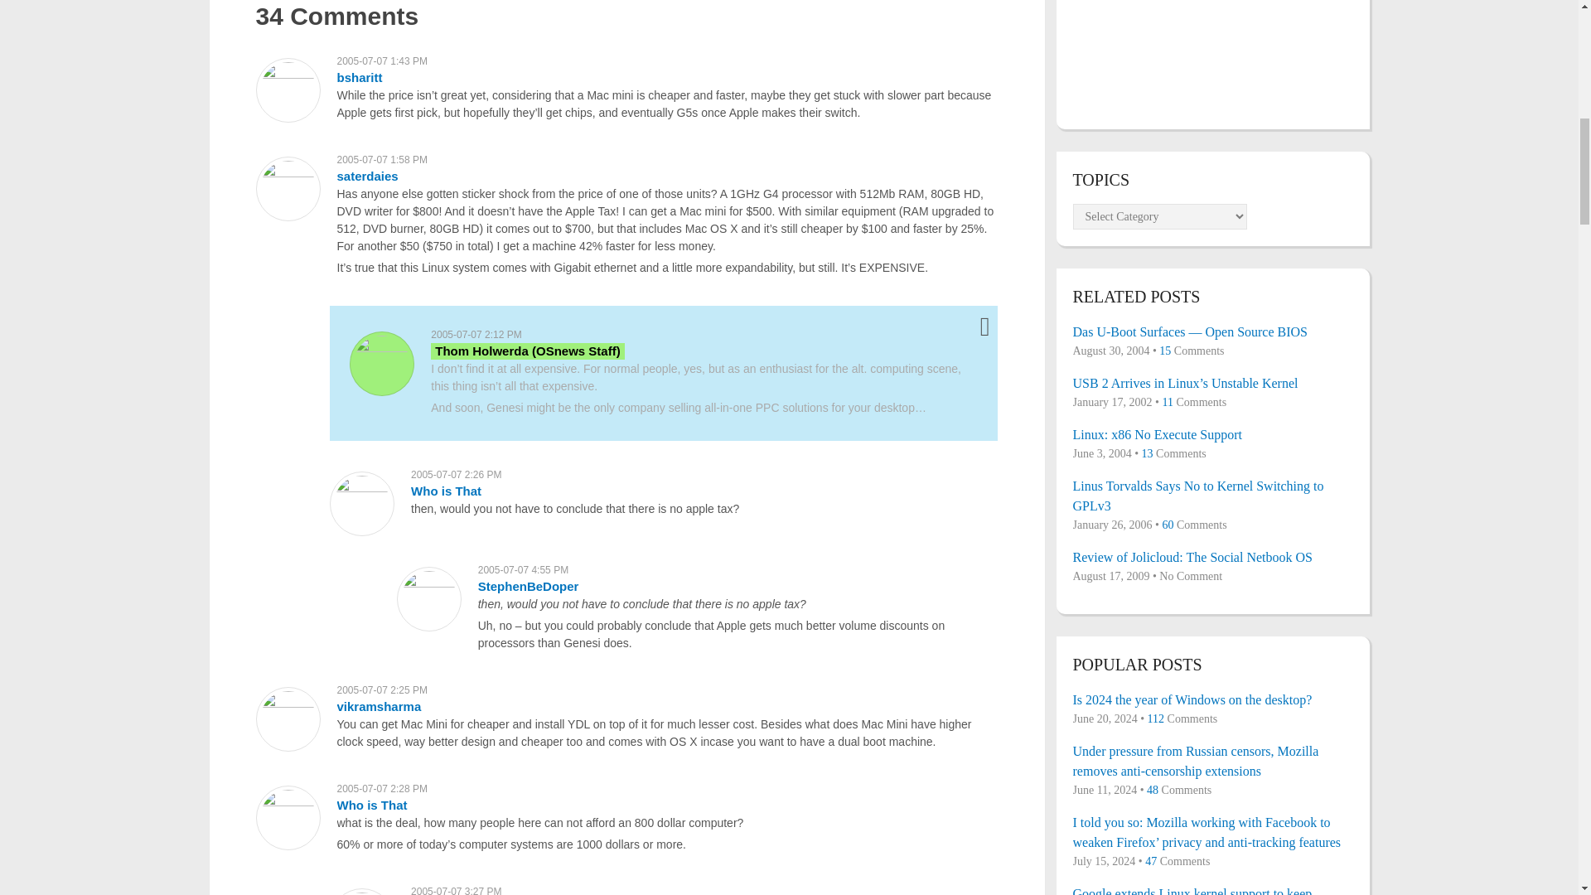 The image size is (1591, 895). Describe the element at coordinates (378, 706) in the screenshot. I see `vikramsharma` at that location.